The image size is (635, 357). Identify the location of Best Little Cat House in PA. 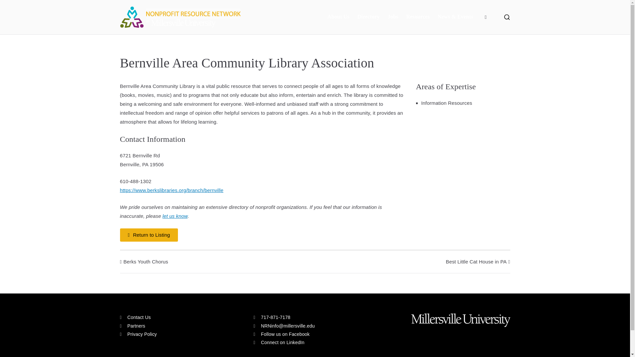
(478, 262).